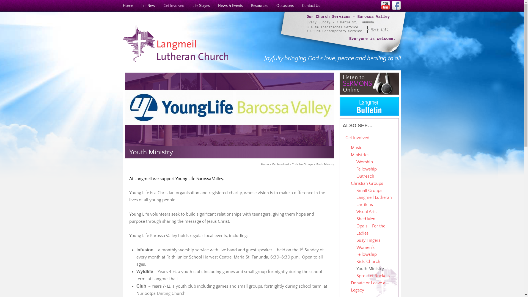 The height and width of the screenshot is (297, 528). Describe the element at coordinates (367, 183) in the screenshot. I see `Christian Groups` at that location.